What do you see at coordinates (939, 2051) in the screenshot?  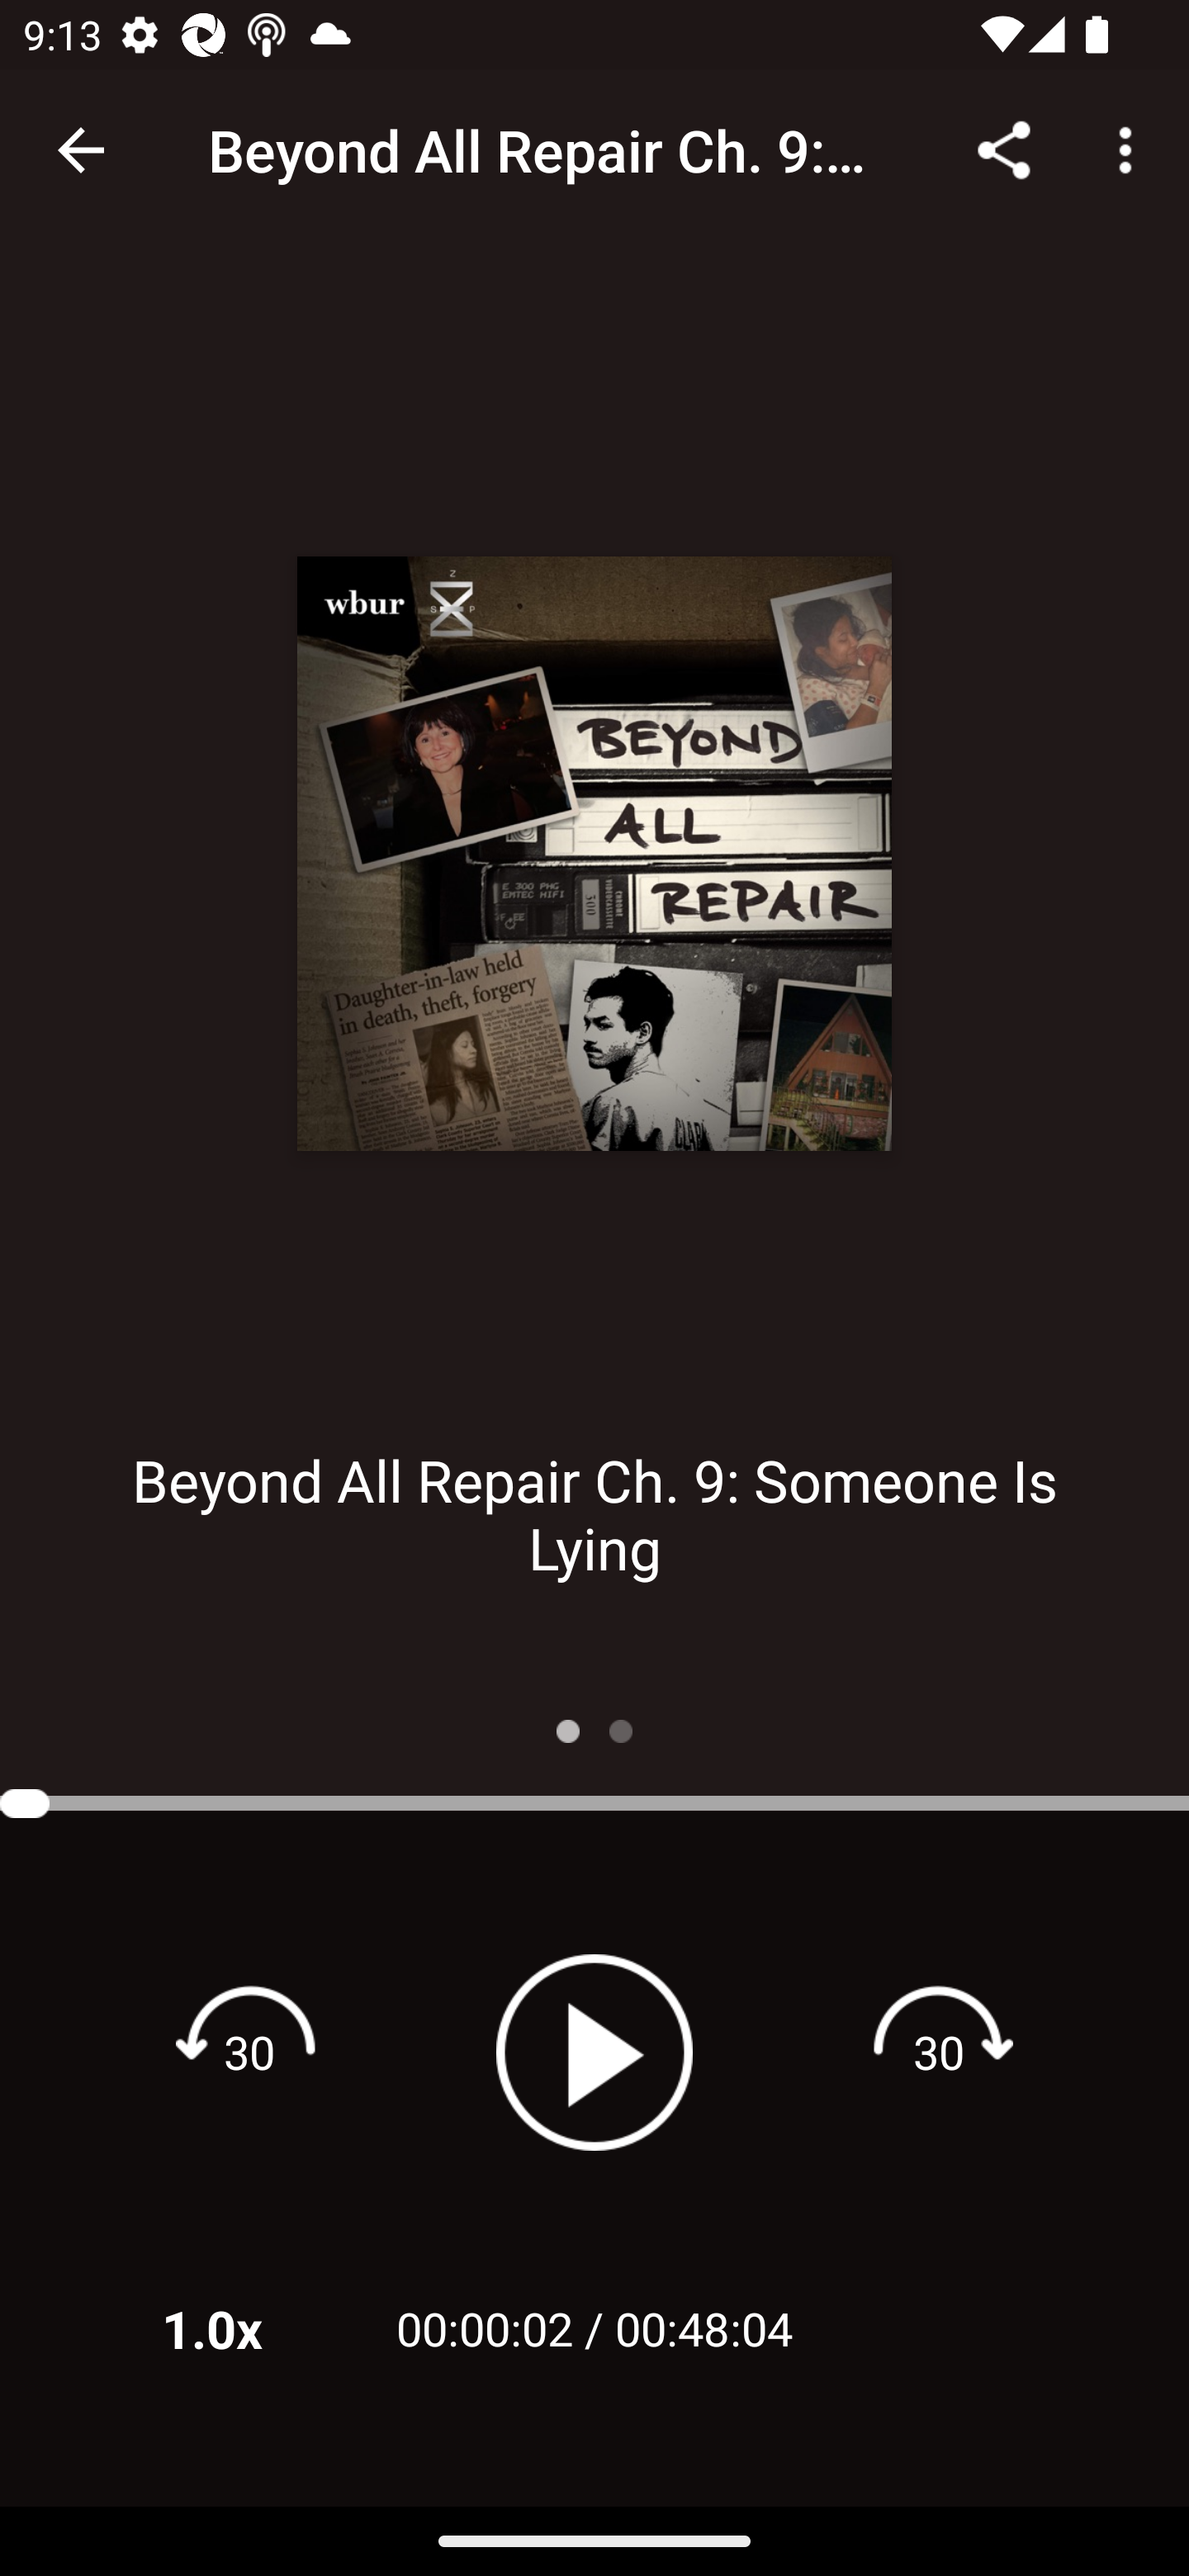 I see `Fast forward` at bounding box center [939, 2051].